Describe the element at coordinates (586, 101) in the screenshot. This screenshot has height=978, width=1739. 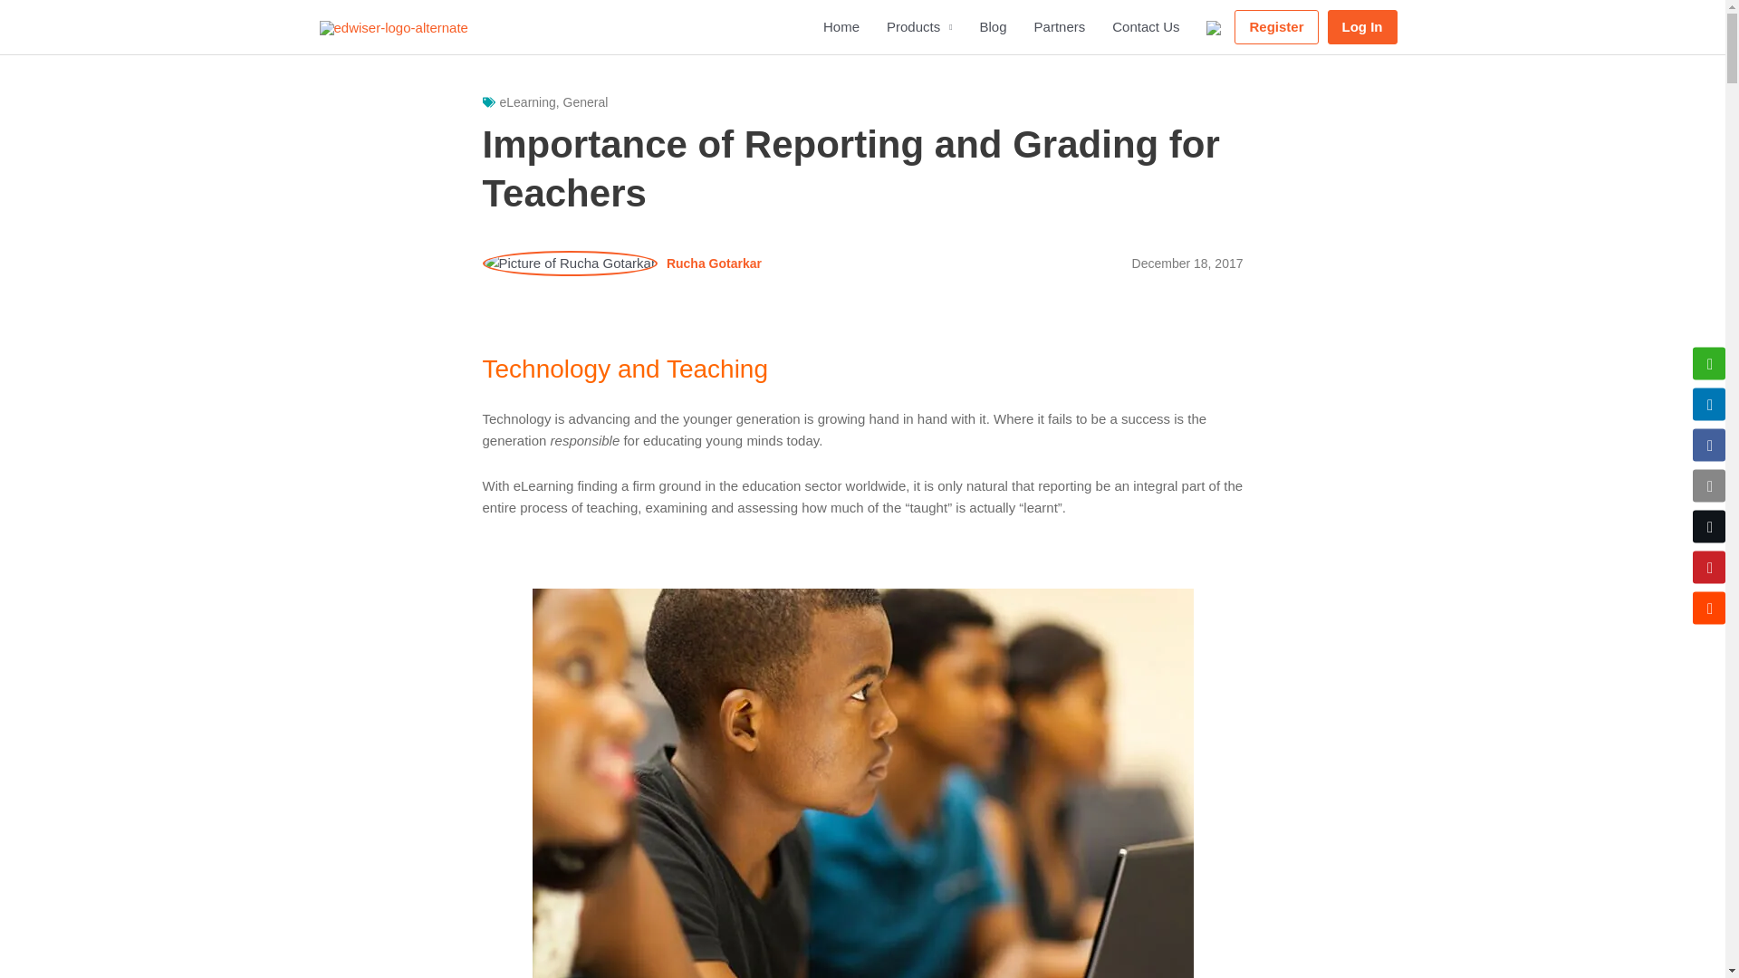
I see `General` at that location.